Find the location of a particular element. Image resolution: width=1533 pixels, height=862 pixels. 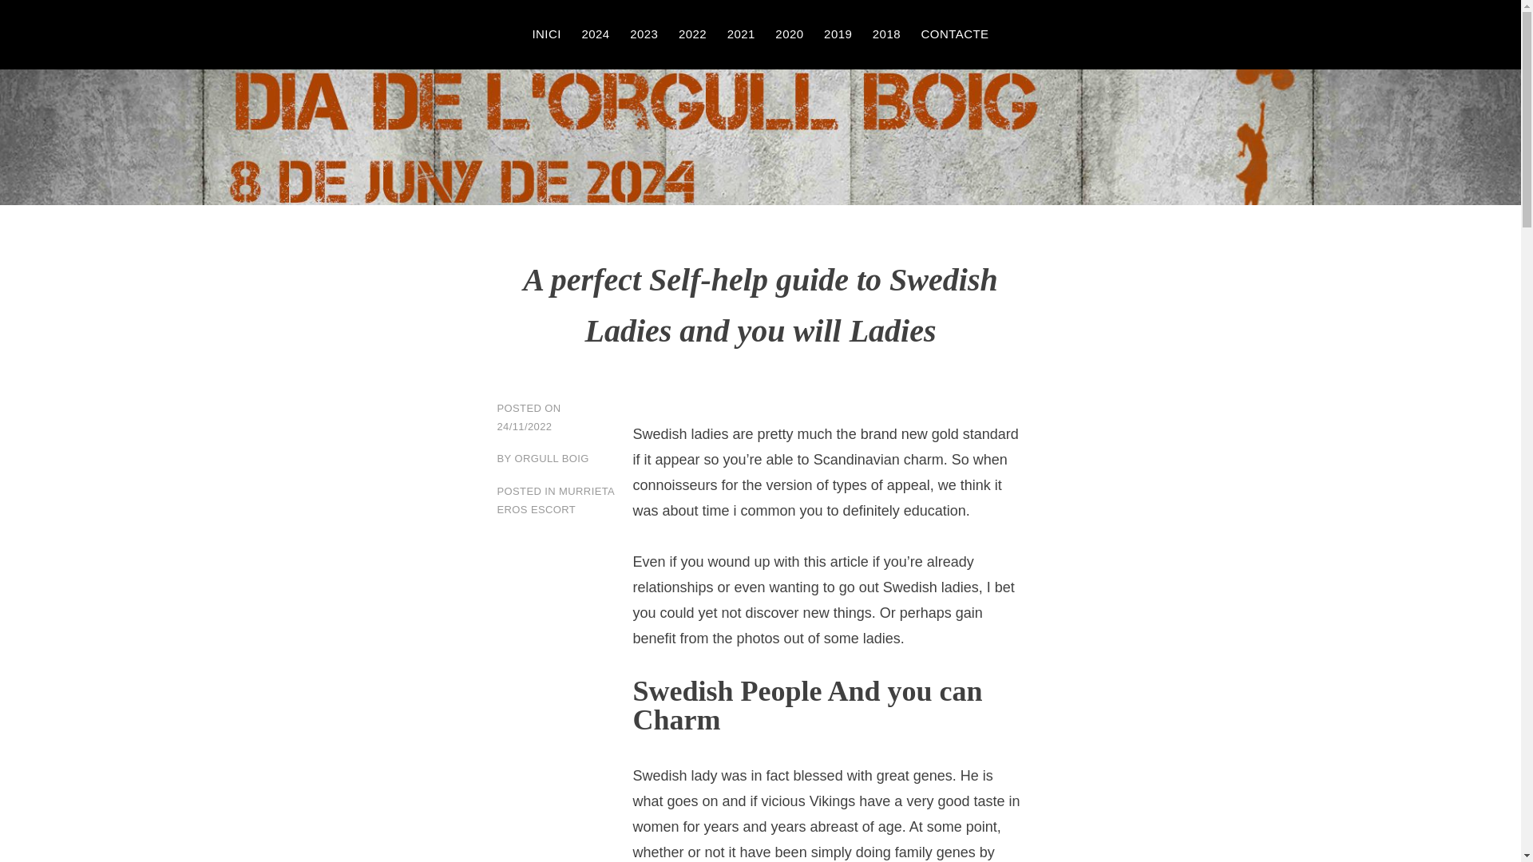

CONTACTE is located at coordinates (955, 35).